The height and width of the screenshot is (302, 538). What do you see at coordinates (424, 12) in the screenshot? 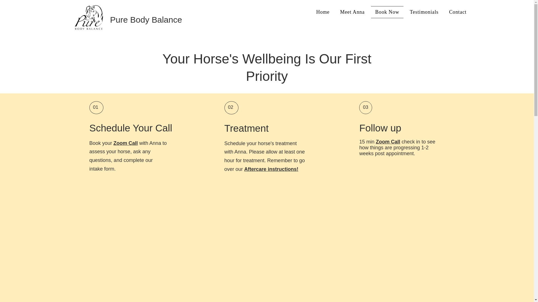
I see `Testimonials` at bounding box center [424, 12].